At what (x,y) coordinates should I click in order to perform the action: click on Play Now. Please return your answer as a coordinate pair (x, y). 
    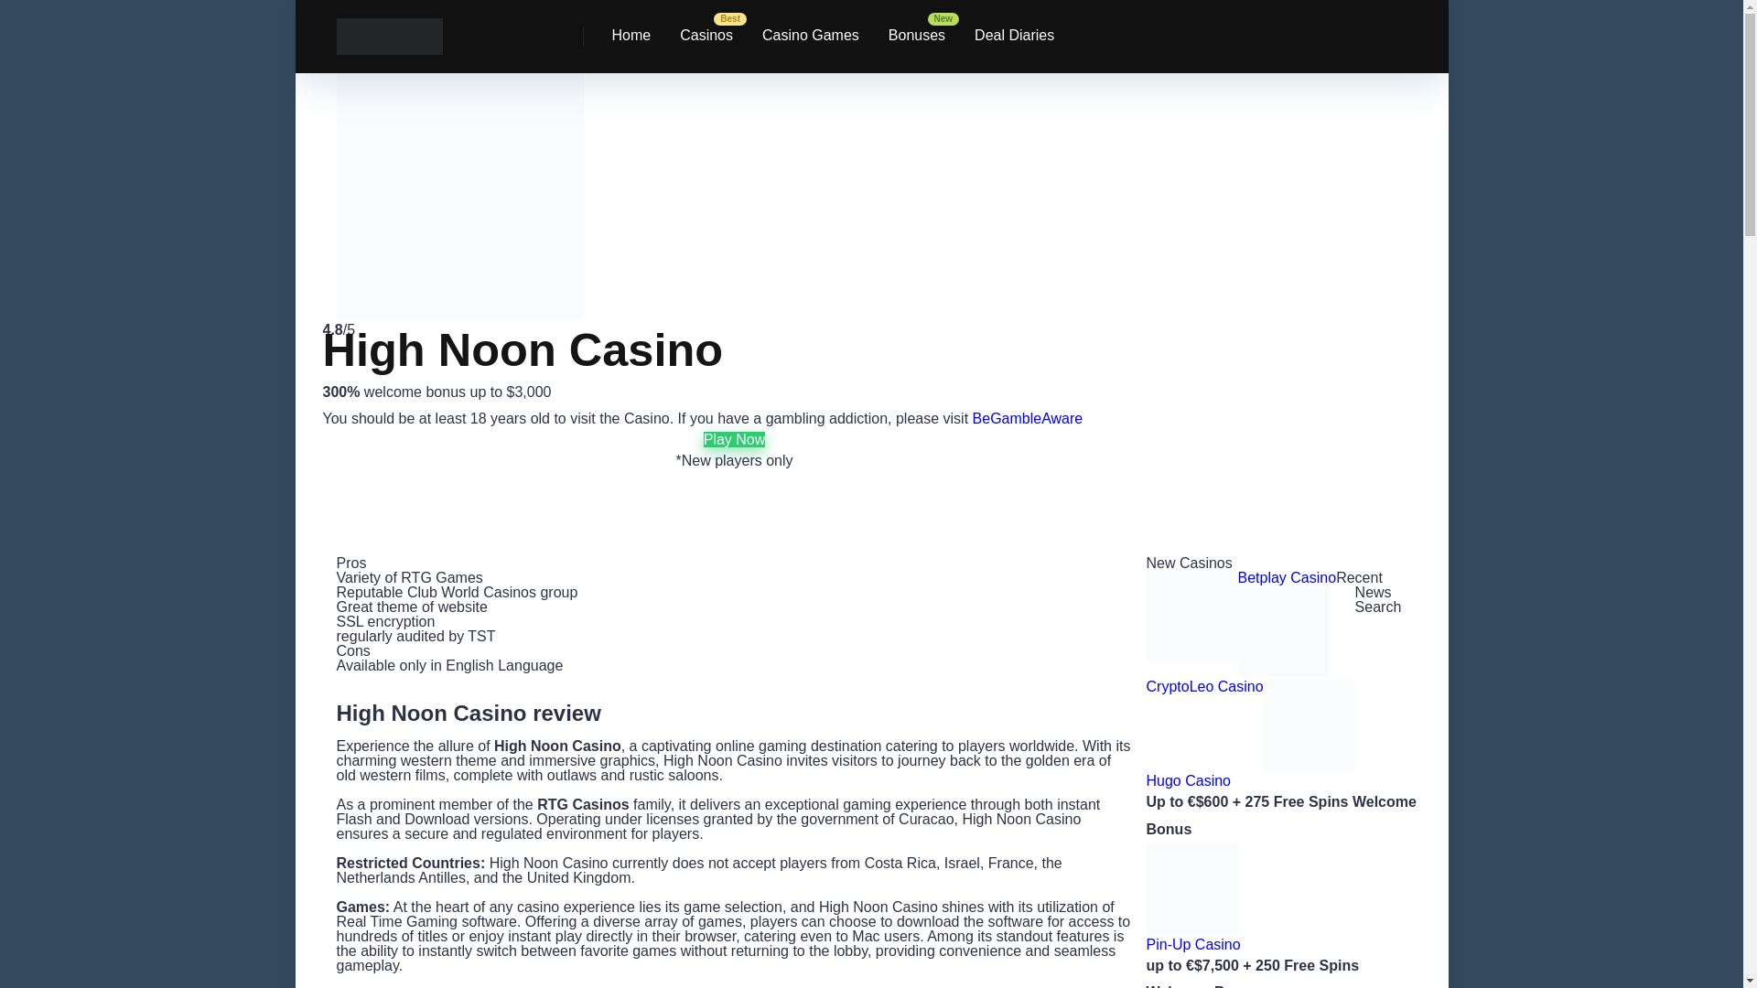
    Looking at the image, I should click on (735, 439).